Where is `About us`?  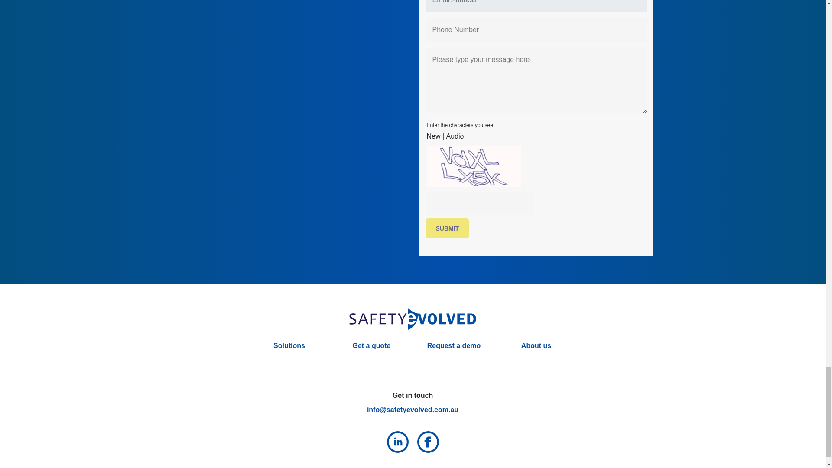
About us is located at coordinates (536, 345).